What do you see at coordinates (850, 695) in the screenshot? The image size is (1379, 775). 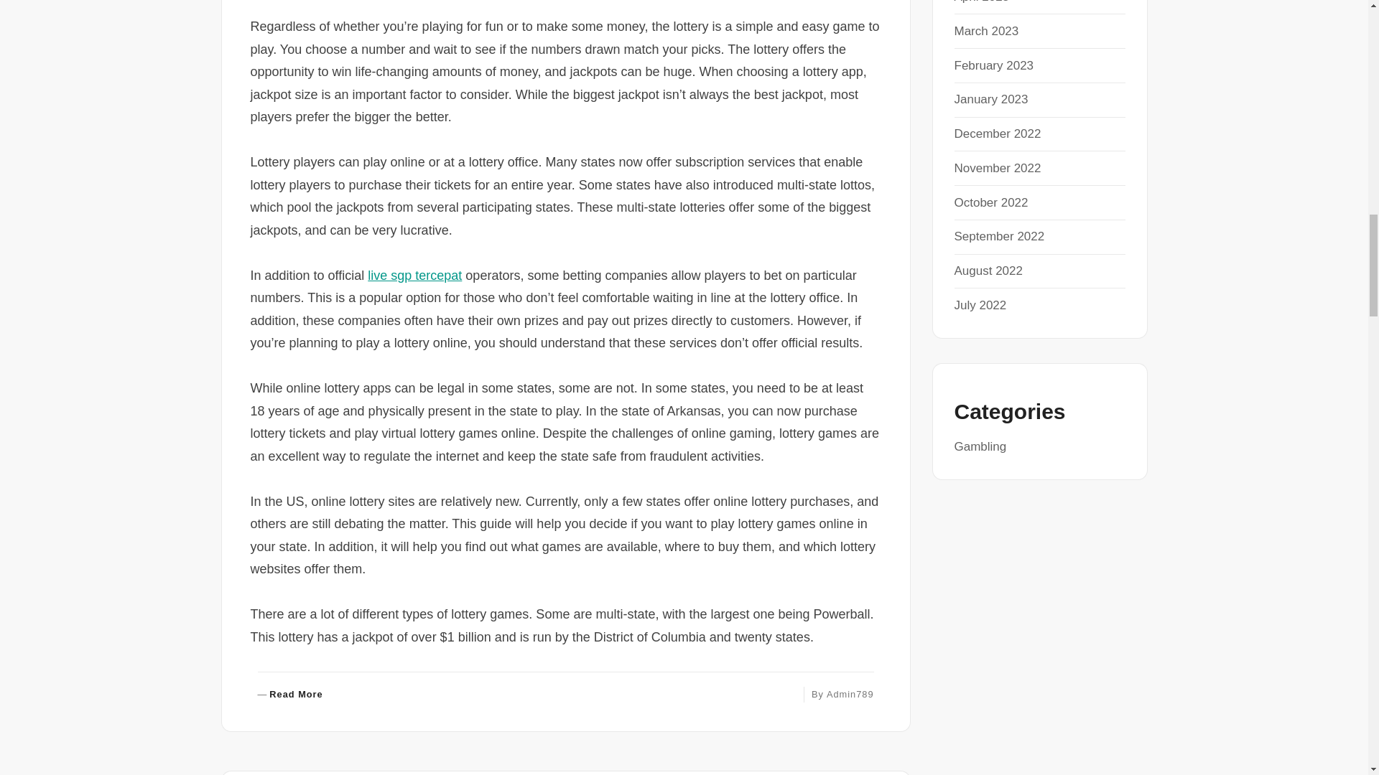 I see `Admin789` at bounding box center [850, 695].